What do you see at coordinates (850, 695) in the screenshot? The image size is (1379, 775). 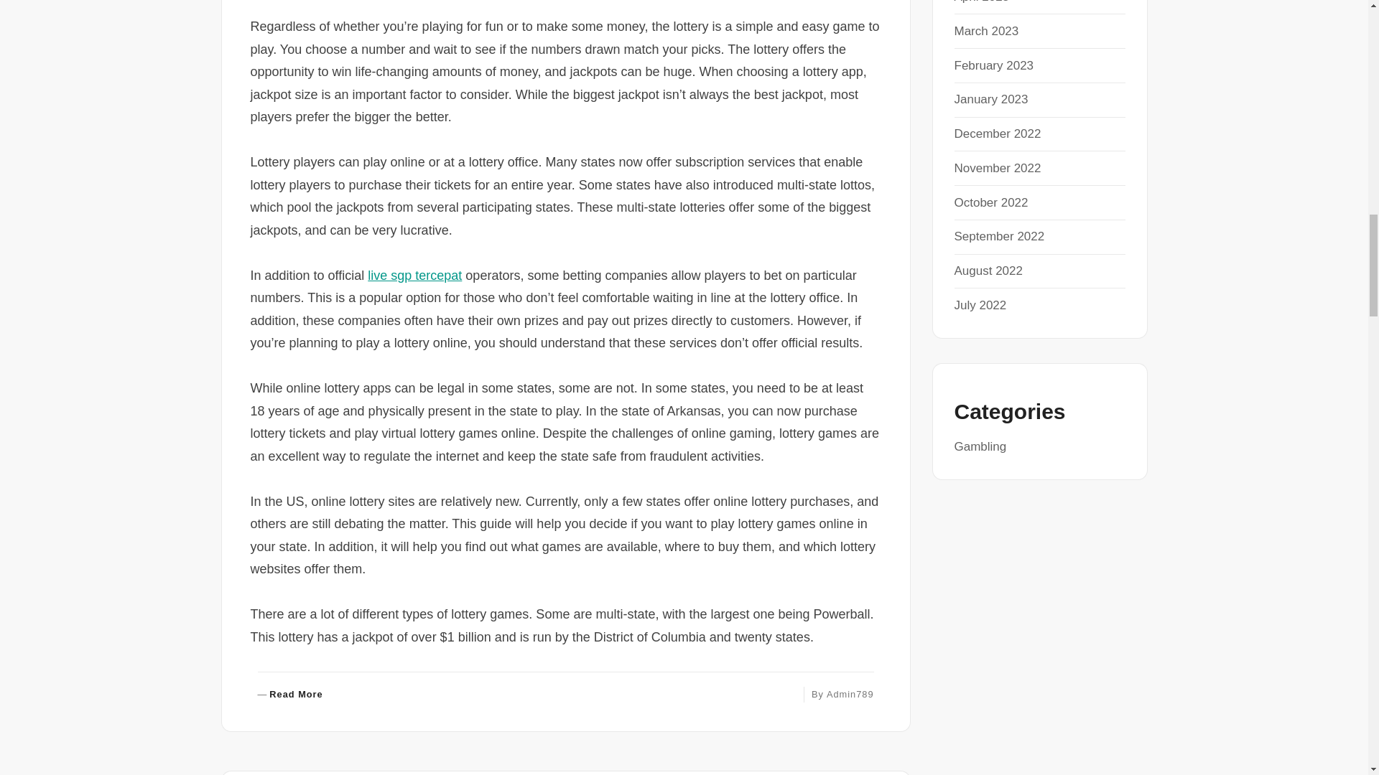 I see `Admin789` at bounding box center [850, 695].